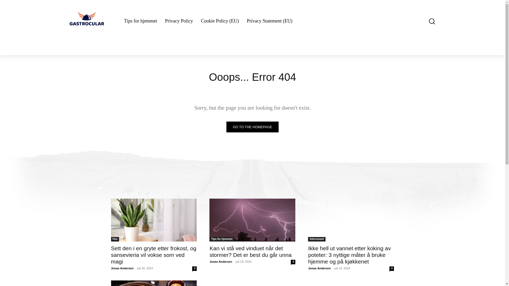 This screenshot has height=286, width=509. Describe the element at coordinates (252, 127) in the screenshot. I see `Go to the homepage` at that location.